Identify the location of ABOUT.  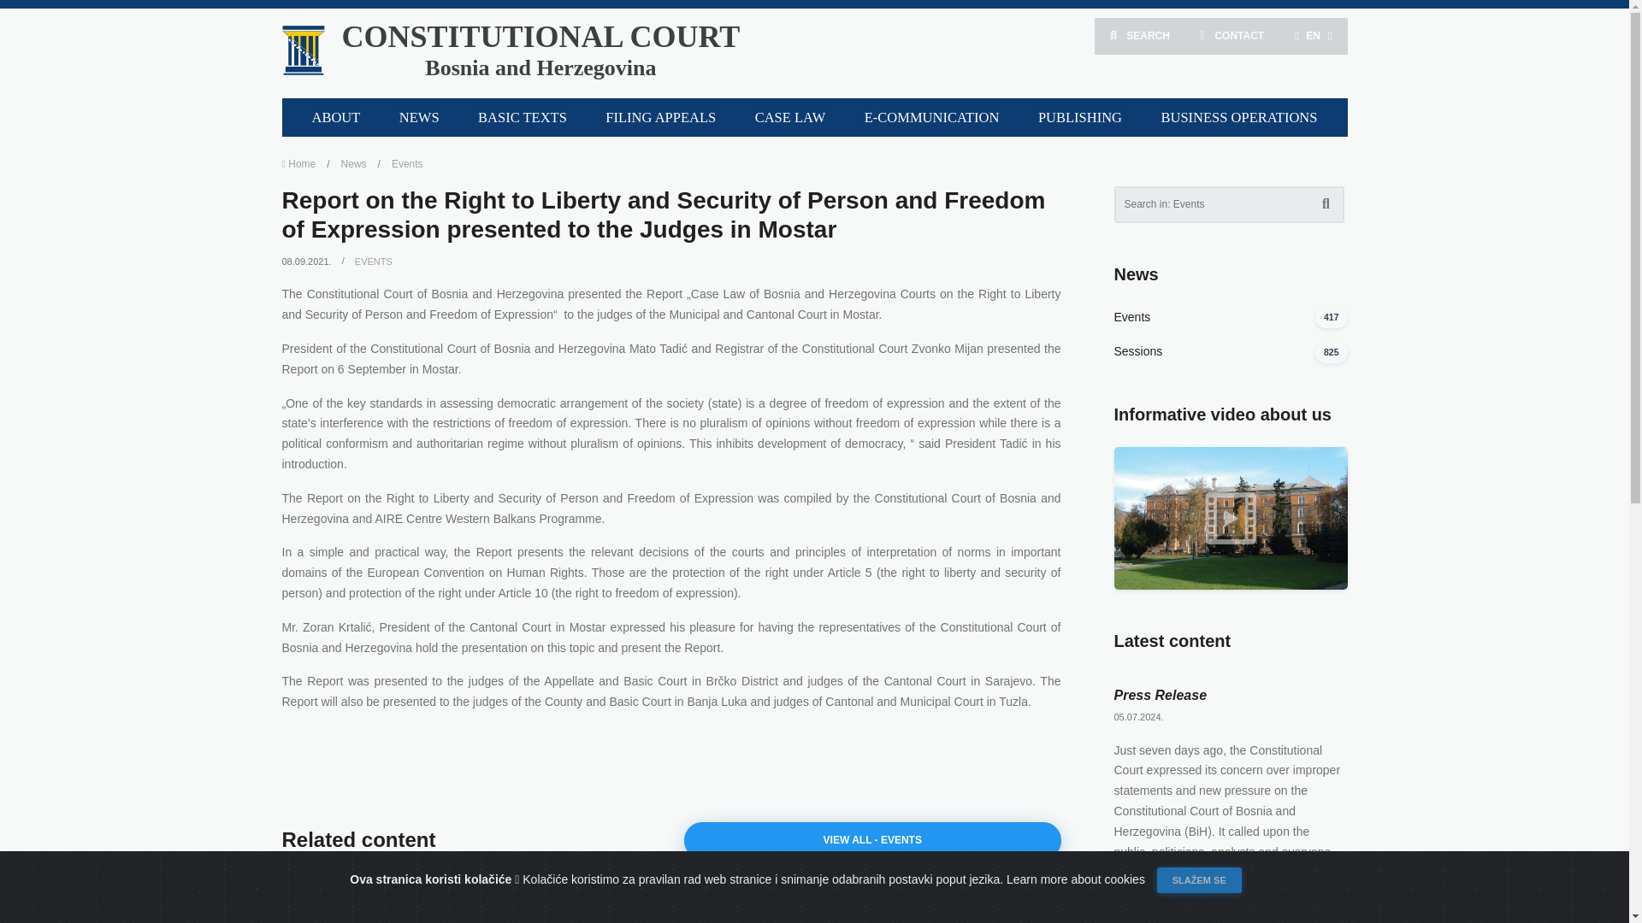
(1140, 36).